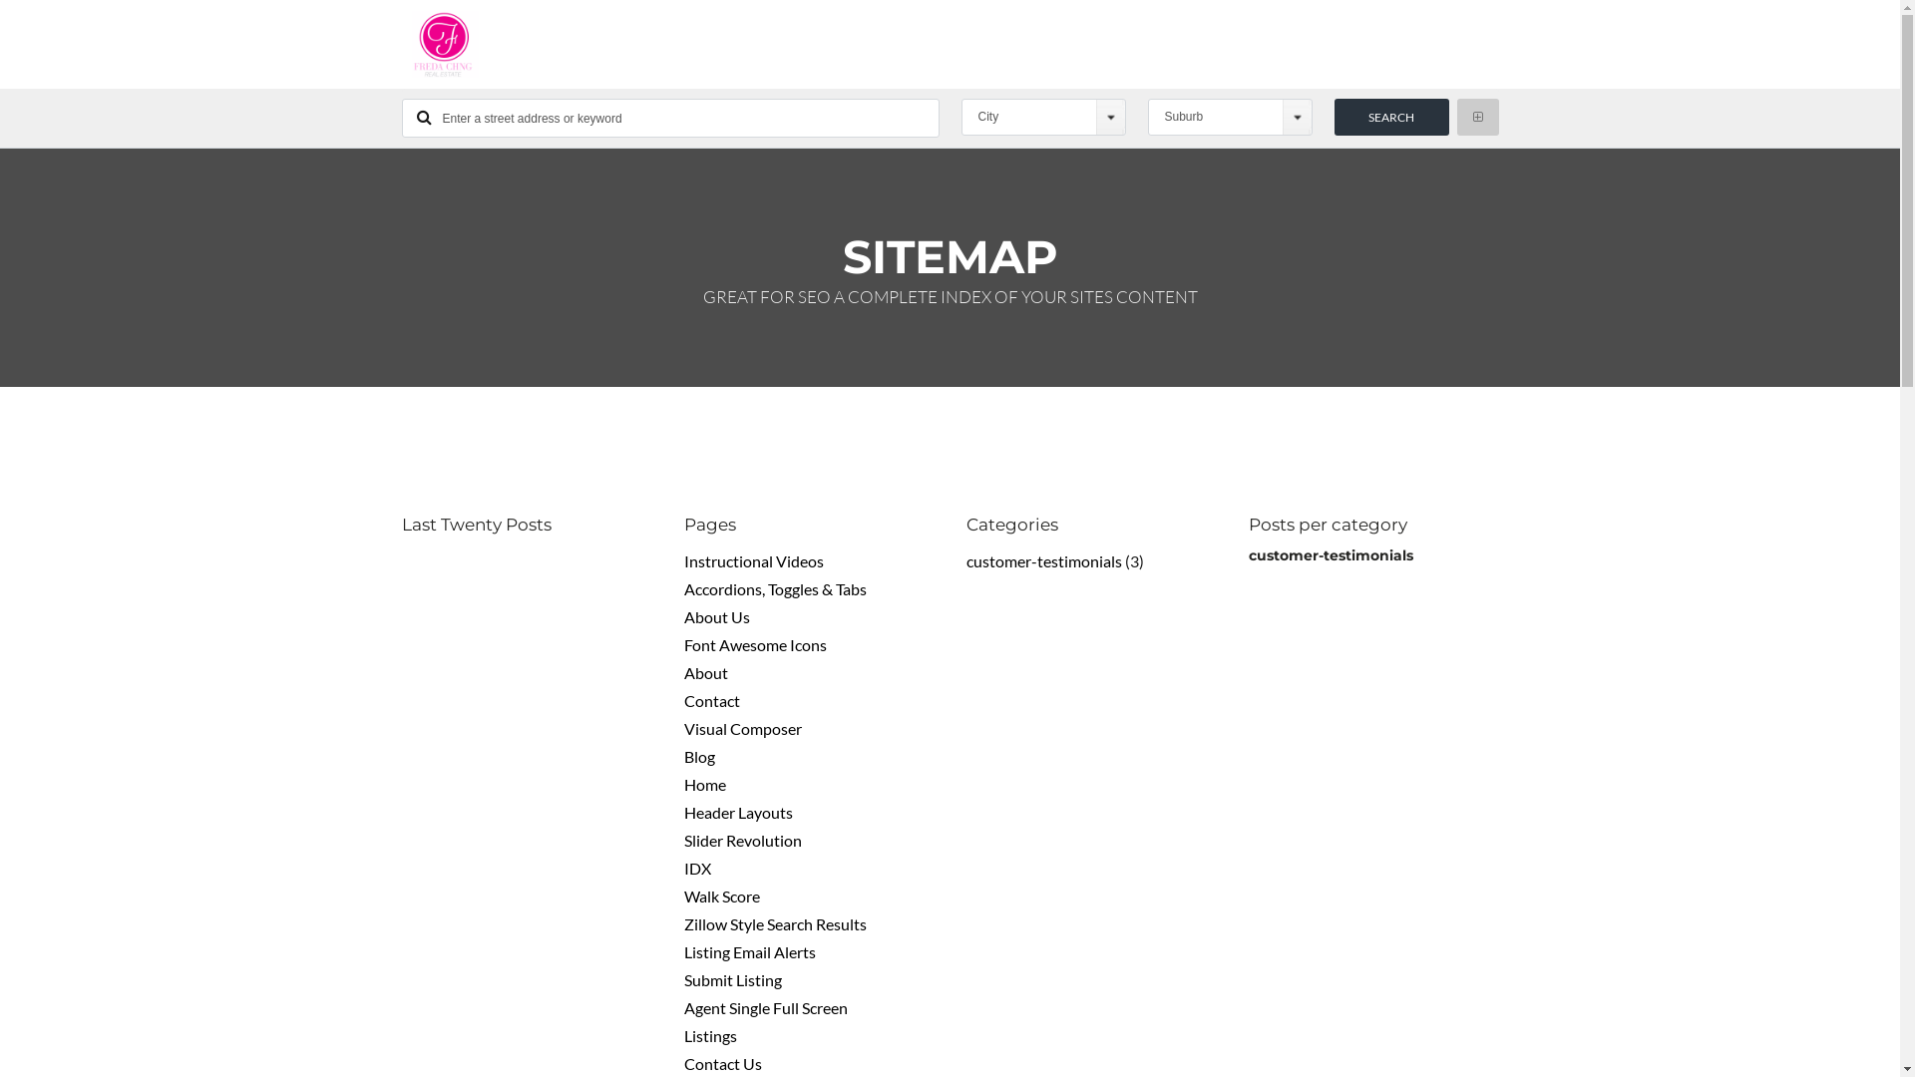  Describe the element at coordinates (717, 616) in the screenshot. I see `About Us` at that location.